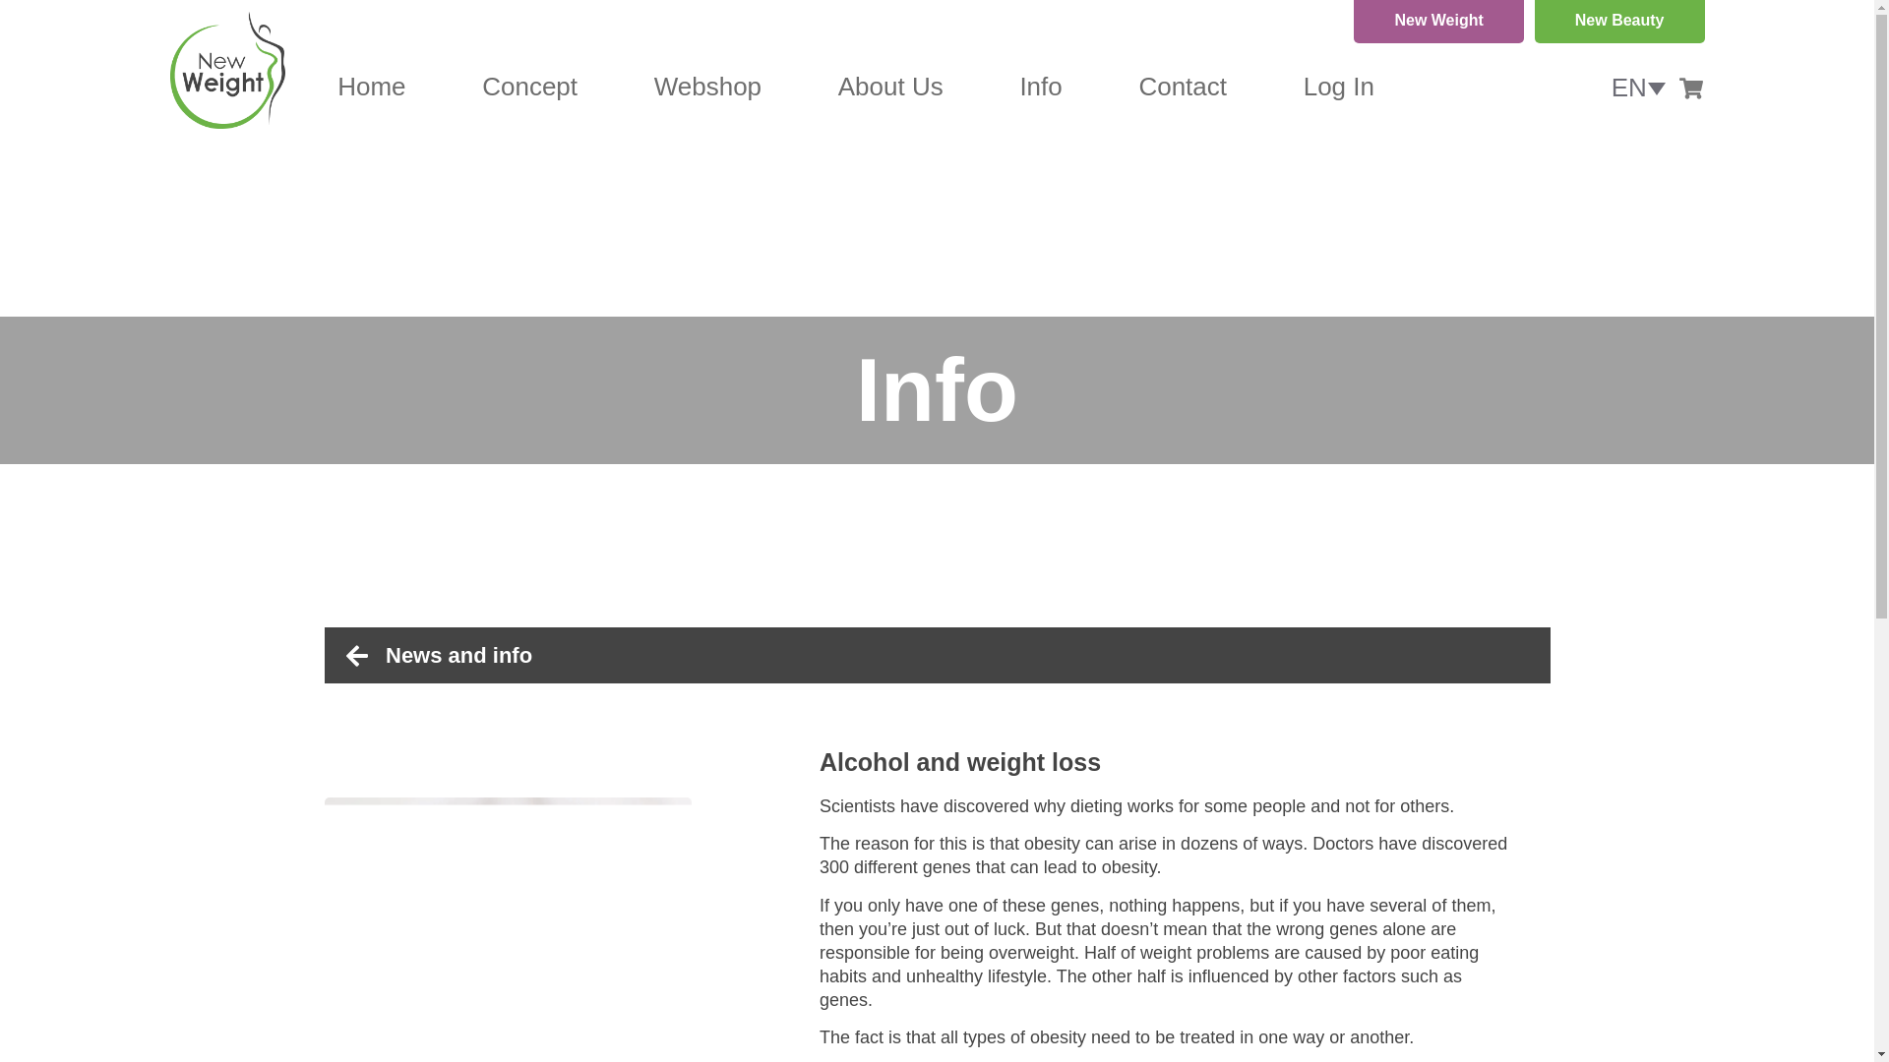 The image size is (1889, 1062). What do you see at coordinates (890, 87) in the screenshot?
I see `About Us` at bounding box center [890, 87].